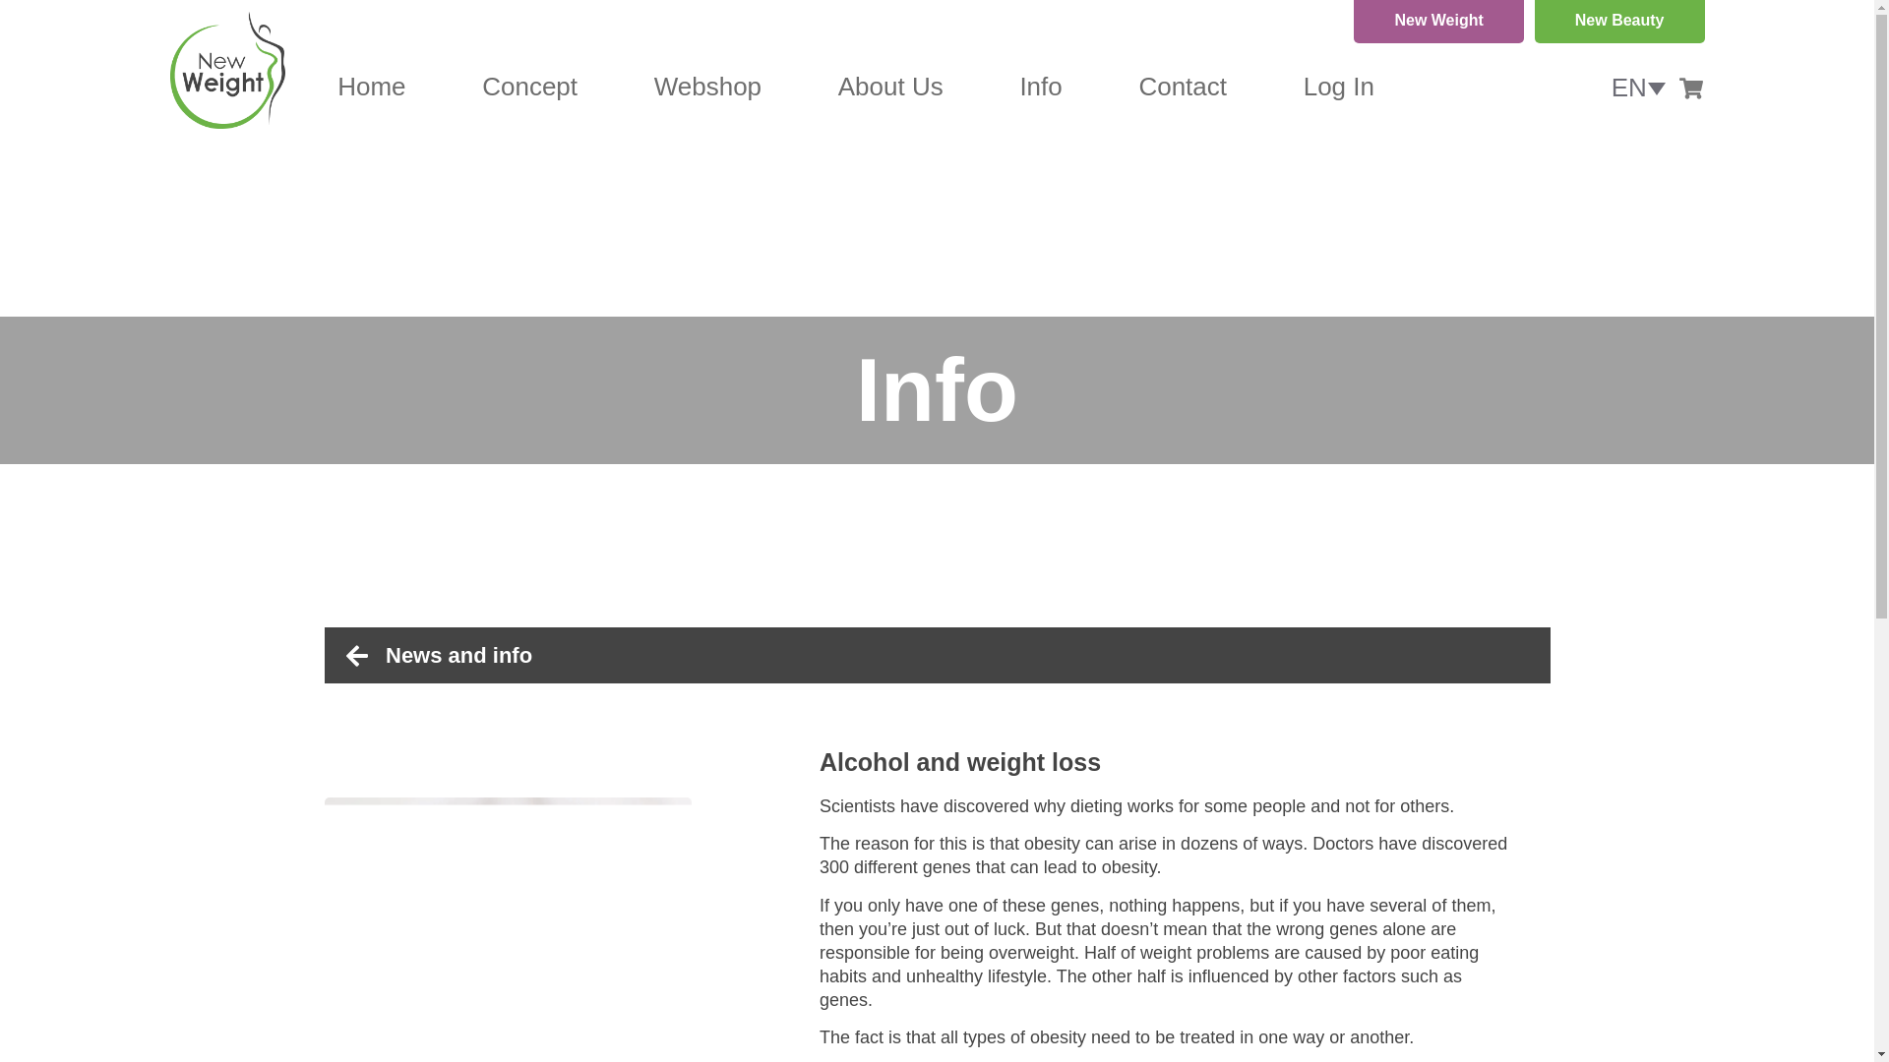 The image size is (1889, 1062). What do you see at coordinates (890, 87) in the screenshot?
I see `About Us` at bounding box center [890, 87].